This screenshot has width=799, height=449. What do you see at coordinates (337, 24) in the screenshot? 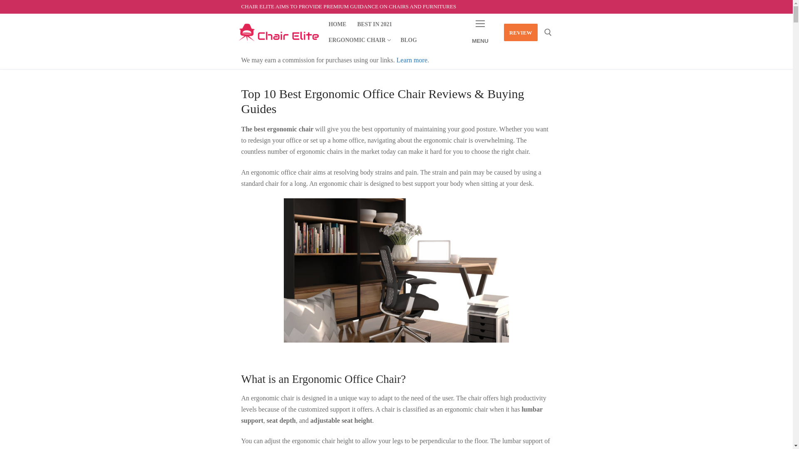
I see `HOME` at bounding box center [337, 24].